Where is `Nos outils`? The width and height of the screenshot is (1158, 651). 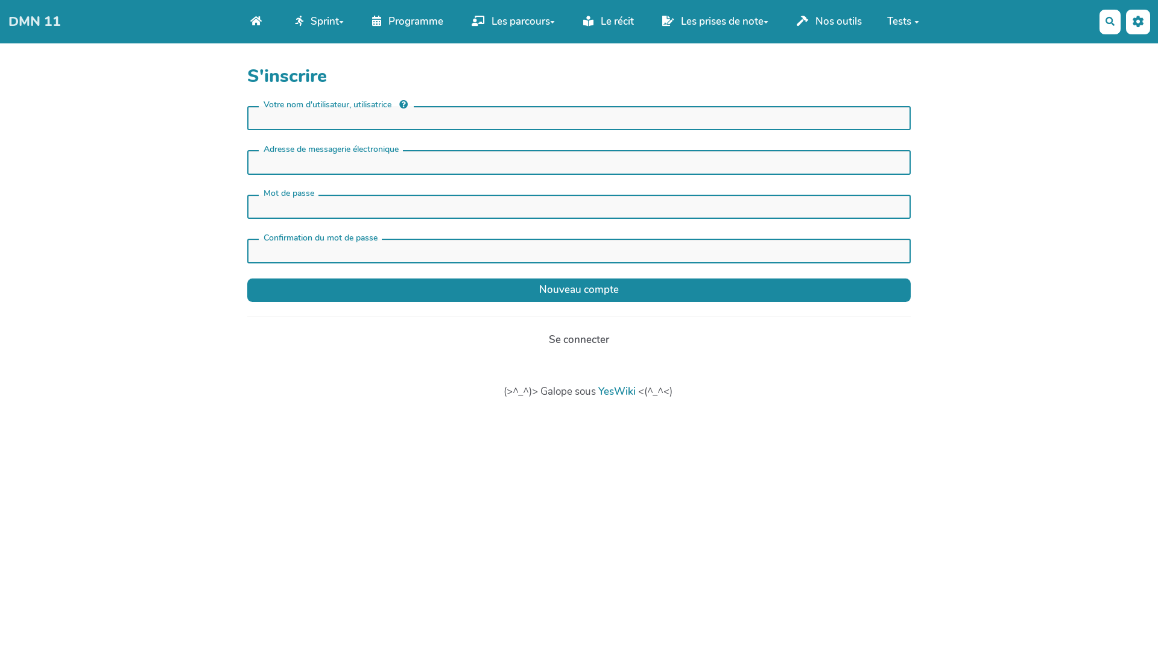 Nos outils is located at coordinates (829, 22).